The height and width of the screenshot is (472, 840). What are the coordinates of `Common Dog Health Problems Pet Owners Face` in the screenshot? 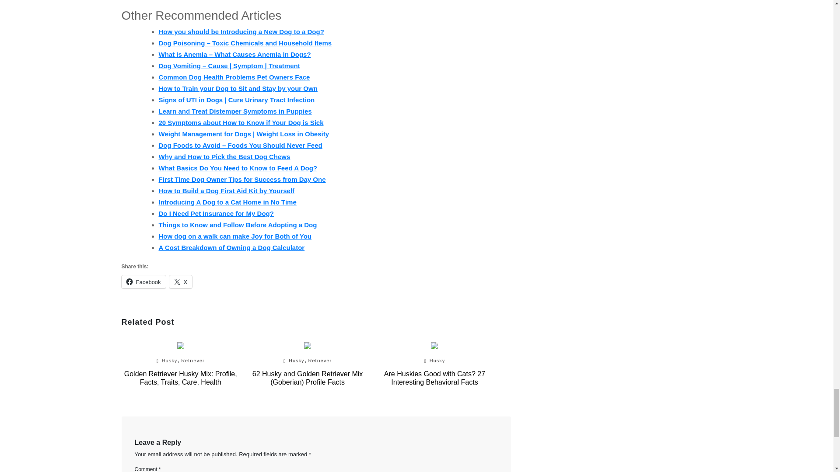 It's located at (234, 77).